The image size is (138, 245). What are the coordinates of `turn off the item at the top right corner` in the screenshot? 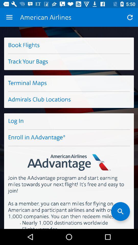 It's located at (130, 17).